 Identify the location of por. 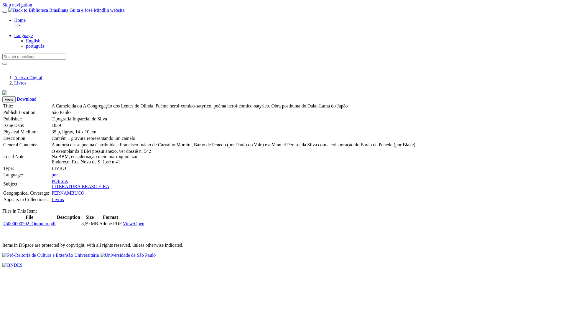
(55, 175).